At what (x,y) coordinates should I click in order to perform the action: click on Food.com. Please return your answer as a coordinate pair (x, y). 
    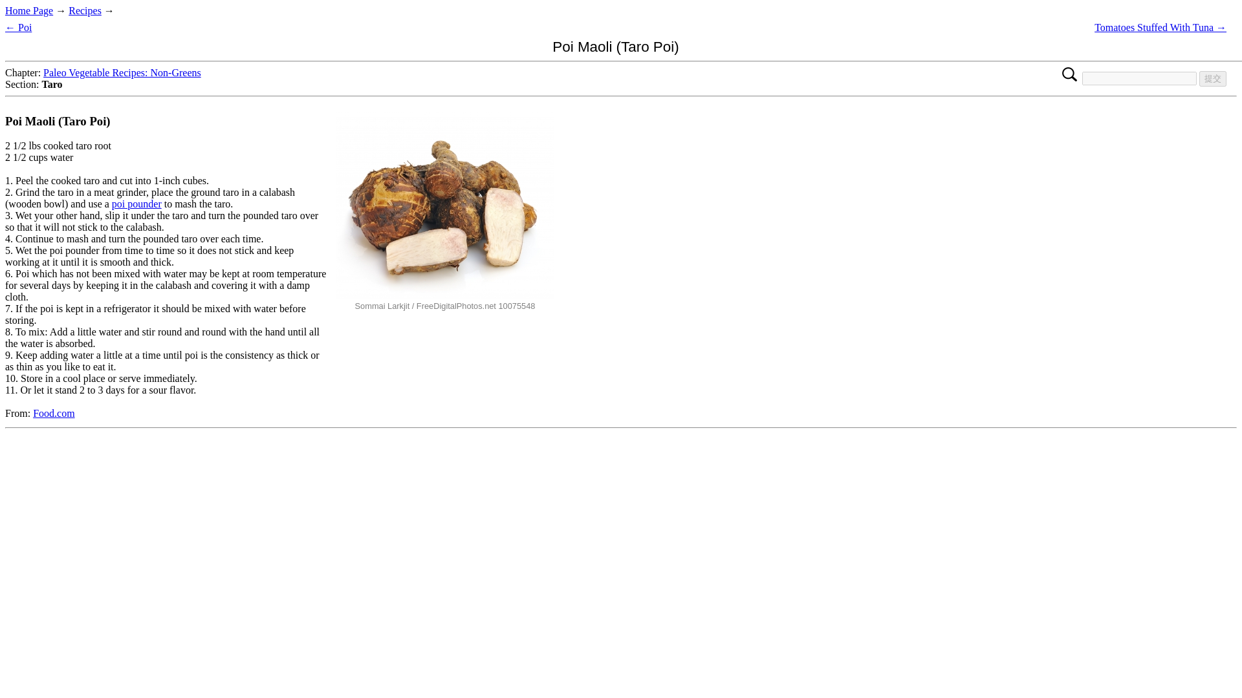
    Looking at the image, I should click on (54, 413).